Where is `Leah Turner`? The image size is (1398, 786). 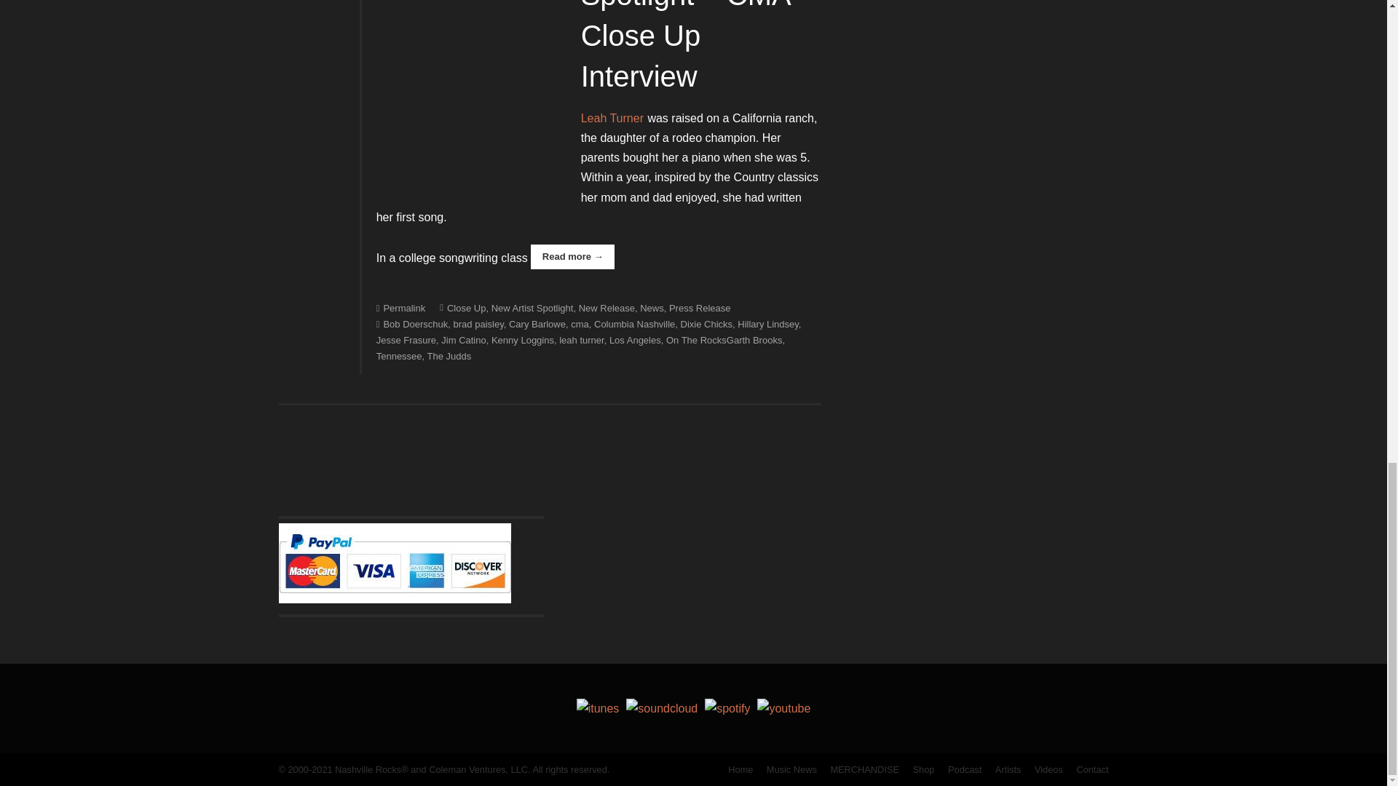 Leah Turner is located at coordinates (612, 118).